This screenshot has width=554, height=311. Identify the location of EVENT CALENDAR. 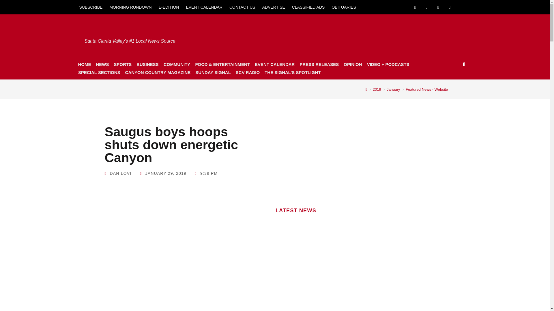
(204, 7).